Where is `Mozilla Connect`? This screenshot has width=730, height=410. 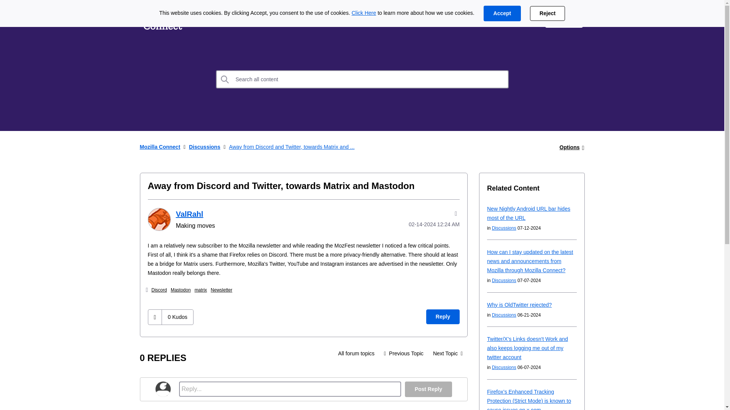 Mozilla Connect is located at coordinates (160, 147).